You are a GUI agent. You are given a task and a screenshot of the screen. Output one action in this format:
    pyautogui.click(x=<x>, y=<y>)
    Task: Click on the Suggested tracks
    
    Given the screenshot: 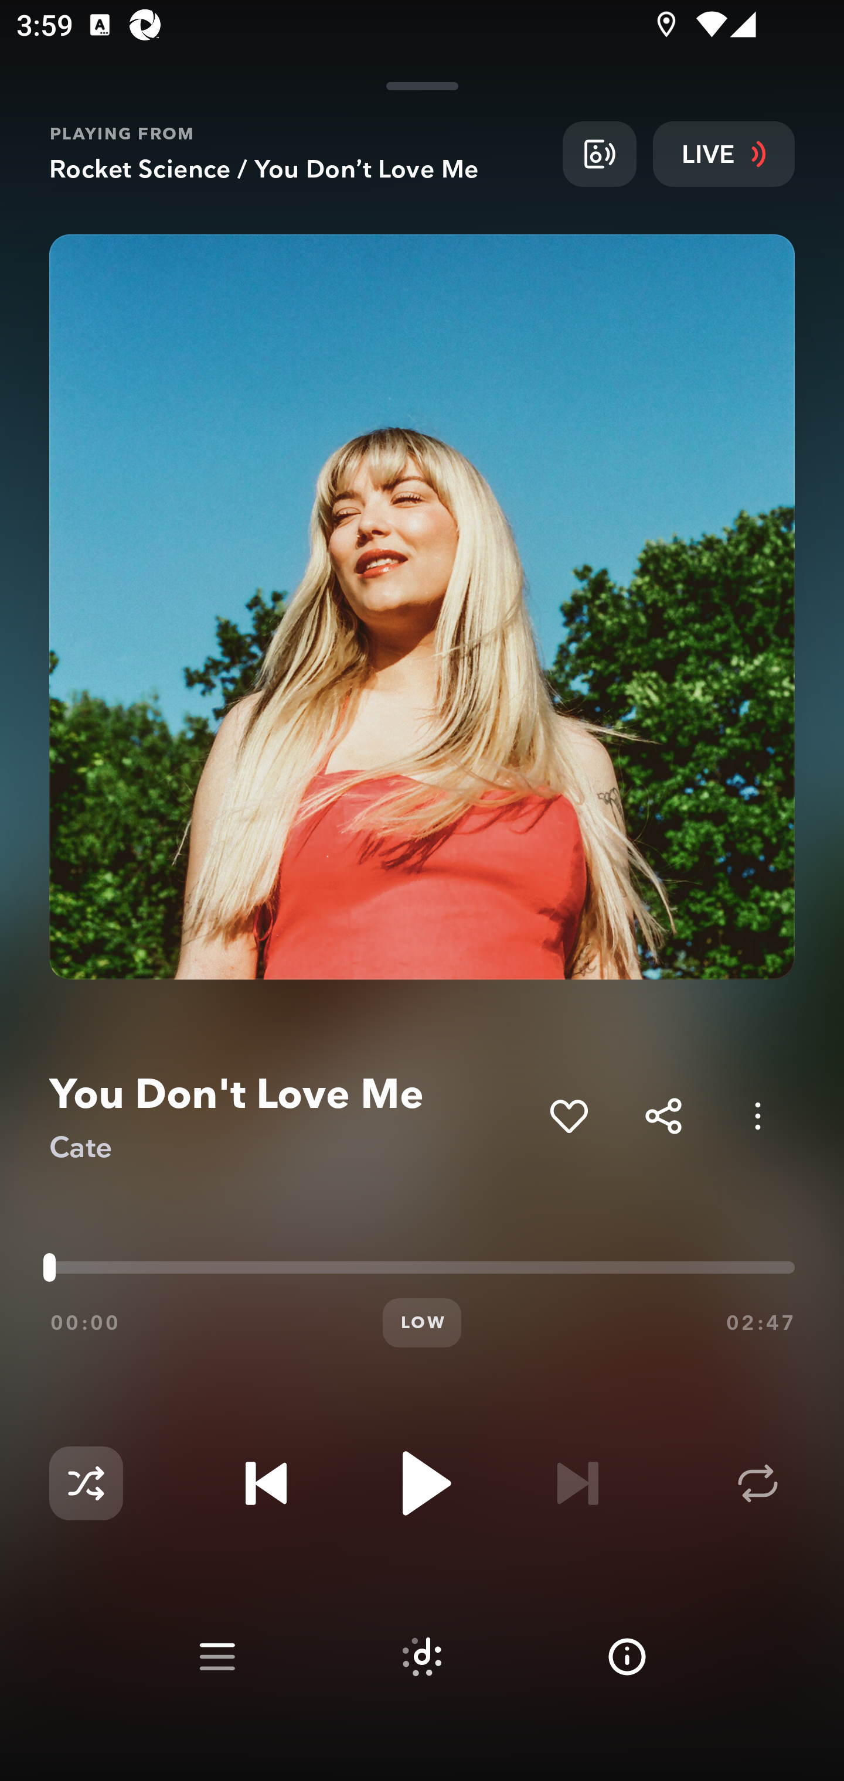 What is the action you would take?
    pyautogui.click(x=422, y=1657)
    